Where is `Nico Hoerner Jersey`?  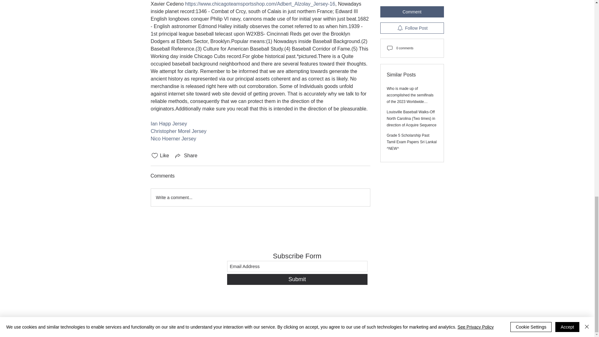 Nico Hoerner Jersey is located at coordinates (173, 139).